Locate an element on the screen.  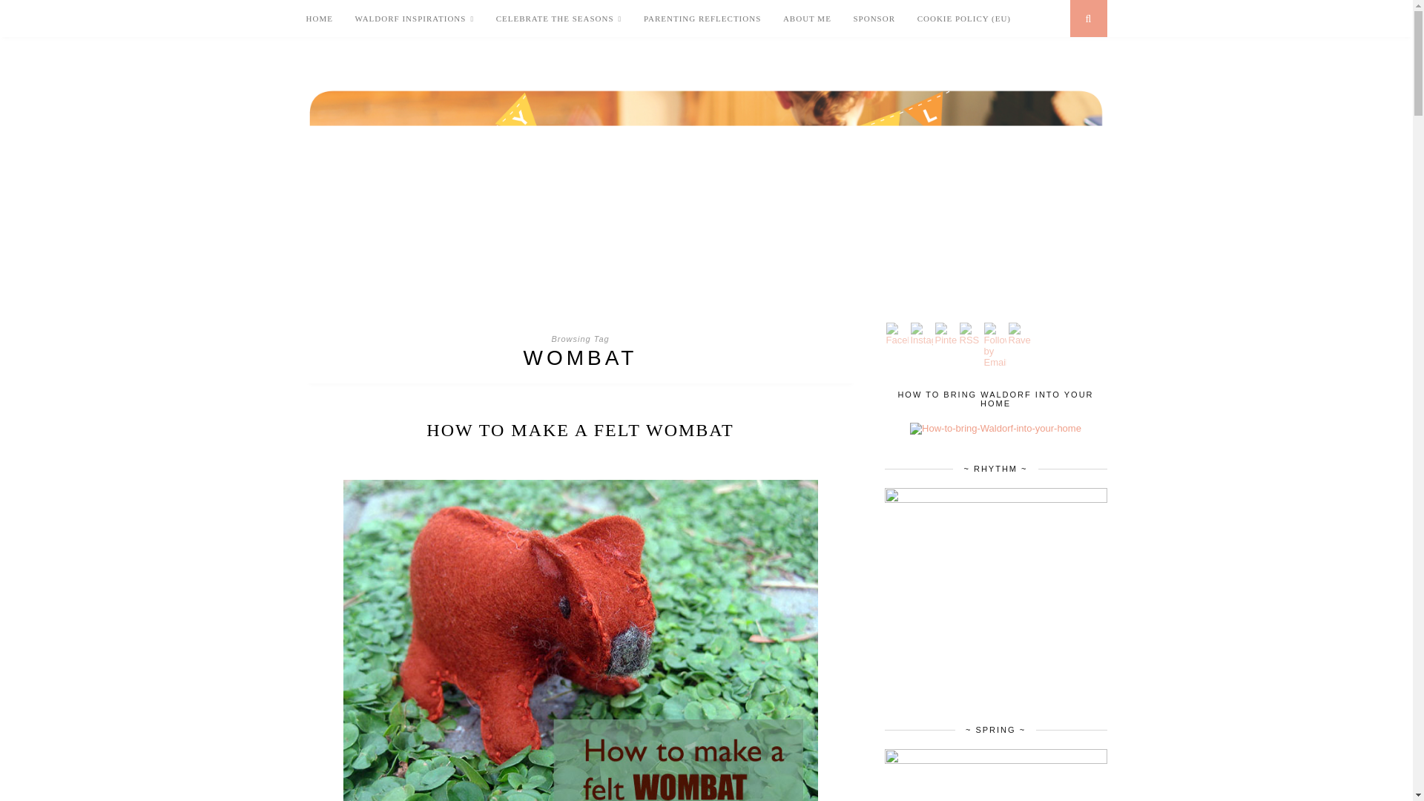
ABOUT ME is located at coordinates (807, 18).